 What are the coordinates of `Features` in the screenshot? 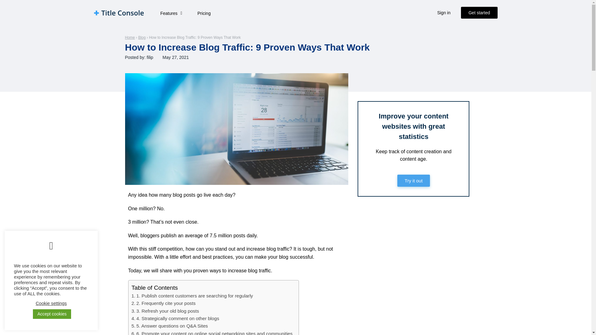 It's located at (171, 13).